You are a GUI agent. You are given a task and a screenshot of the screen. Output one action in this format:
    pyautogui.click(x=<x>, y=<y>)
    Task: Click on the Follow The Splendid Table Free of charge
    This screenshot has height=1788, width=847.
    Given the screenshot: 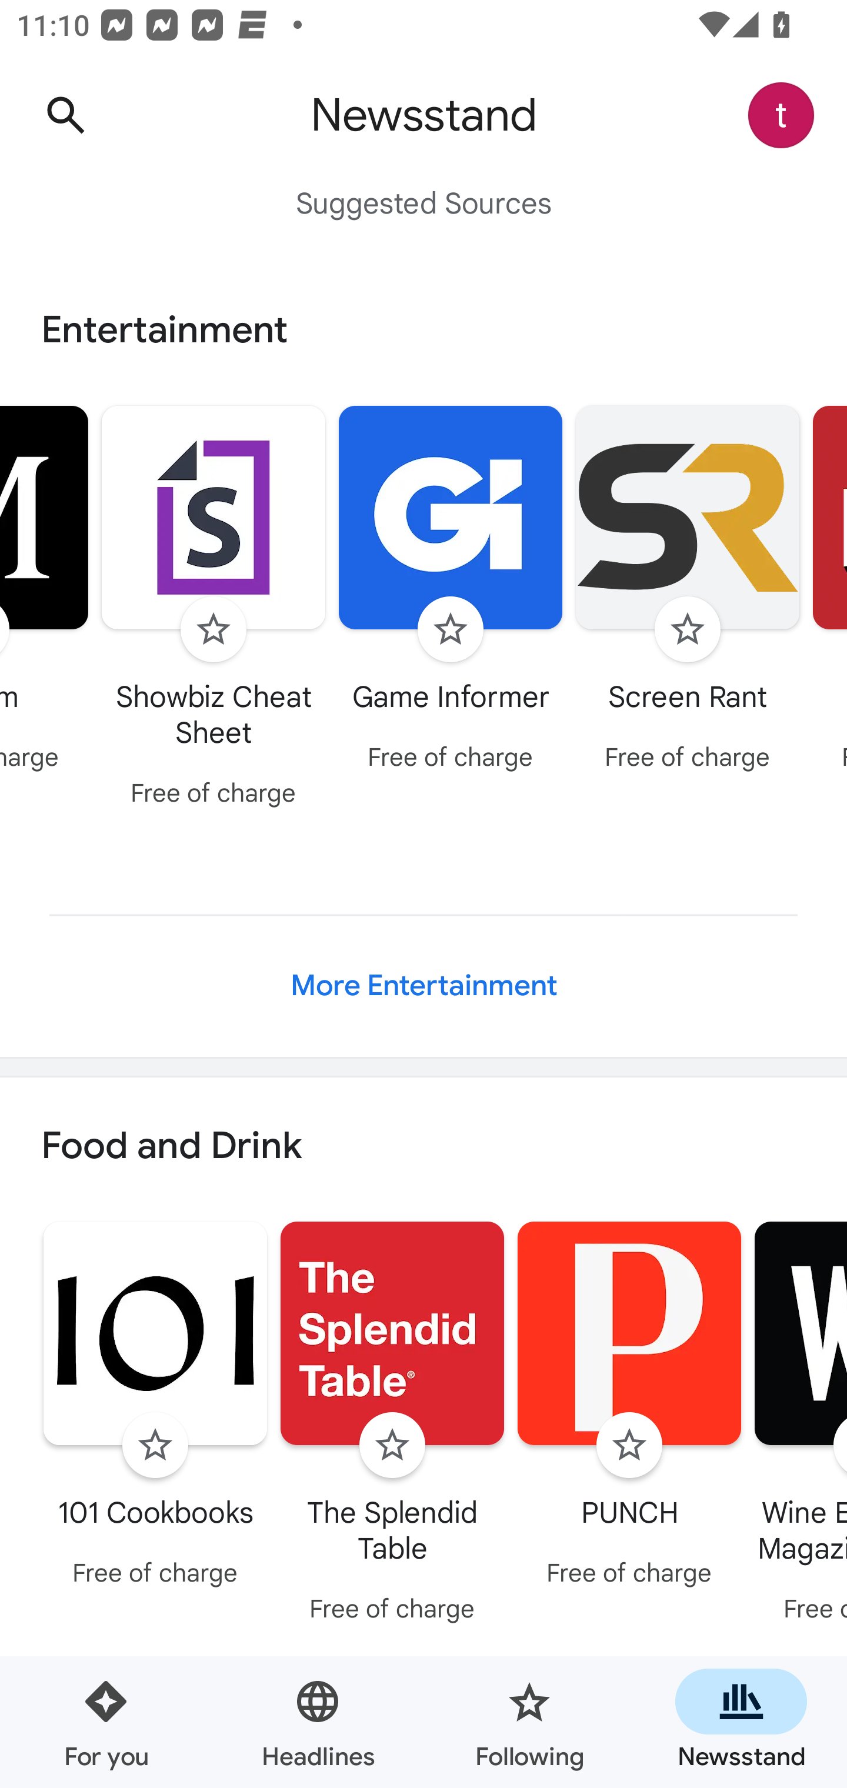 What is the action you would take?
    pyautogui.click(x=392, y=1426)
    